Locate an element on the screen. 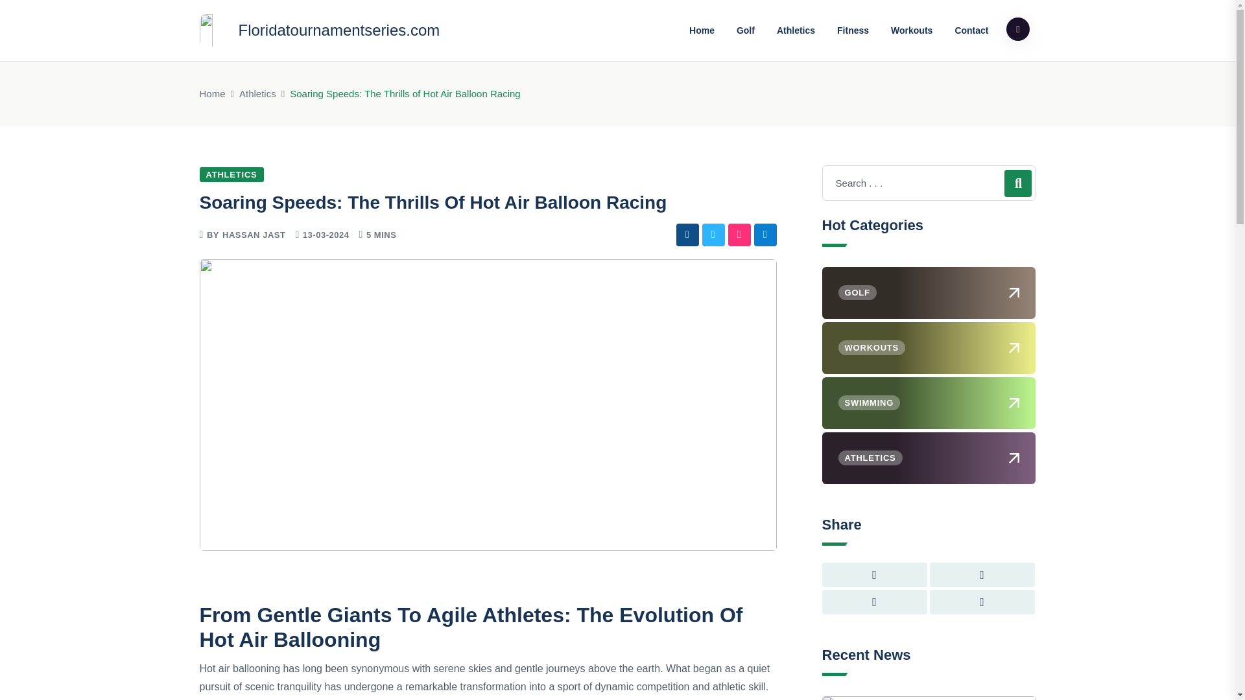 This screenshot has width=1245, height=700. ATHLETICS is located at coordinates (231, 174).